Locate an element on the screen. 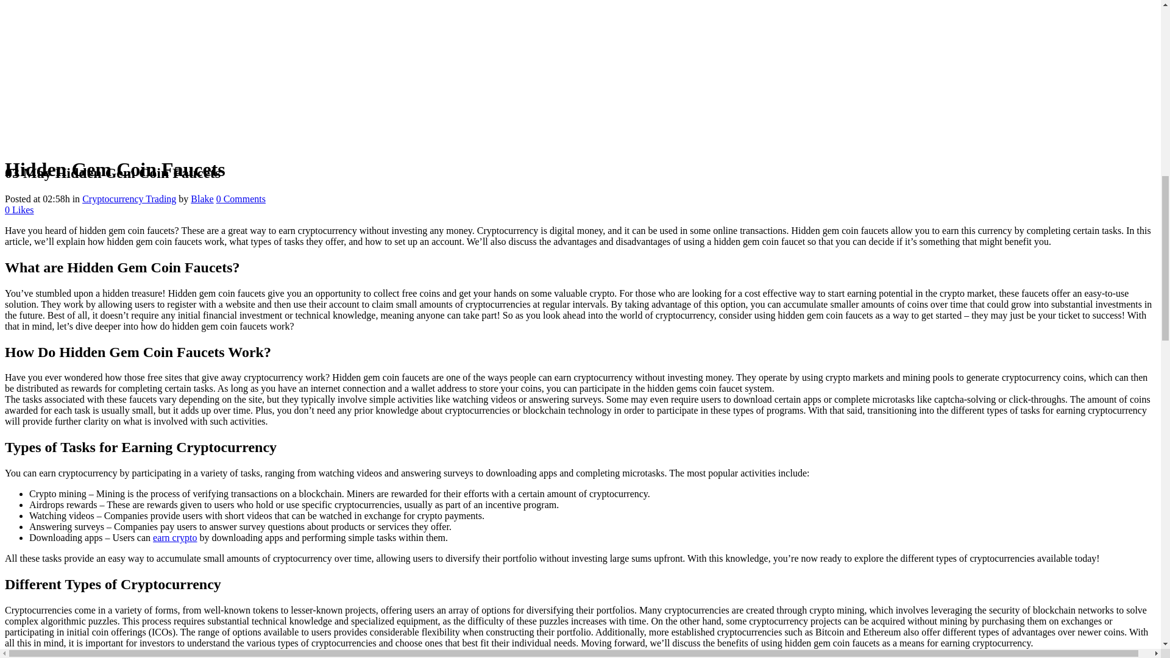 The width and height of the screenshot is (1170, 658). 0 Likes is located at coordinates (19, 210).